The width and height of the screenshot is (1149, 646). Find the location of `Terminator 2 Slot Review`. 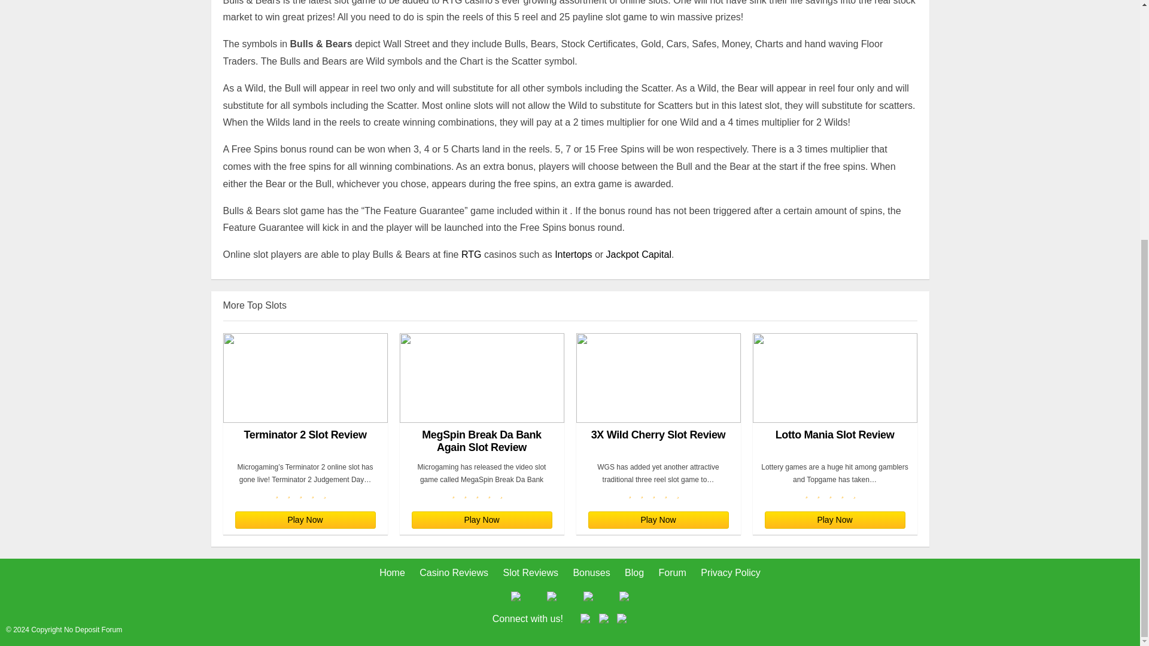

Terminator 2 Slot Review is located at coordinates (305, 394).